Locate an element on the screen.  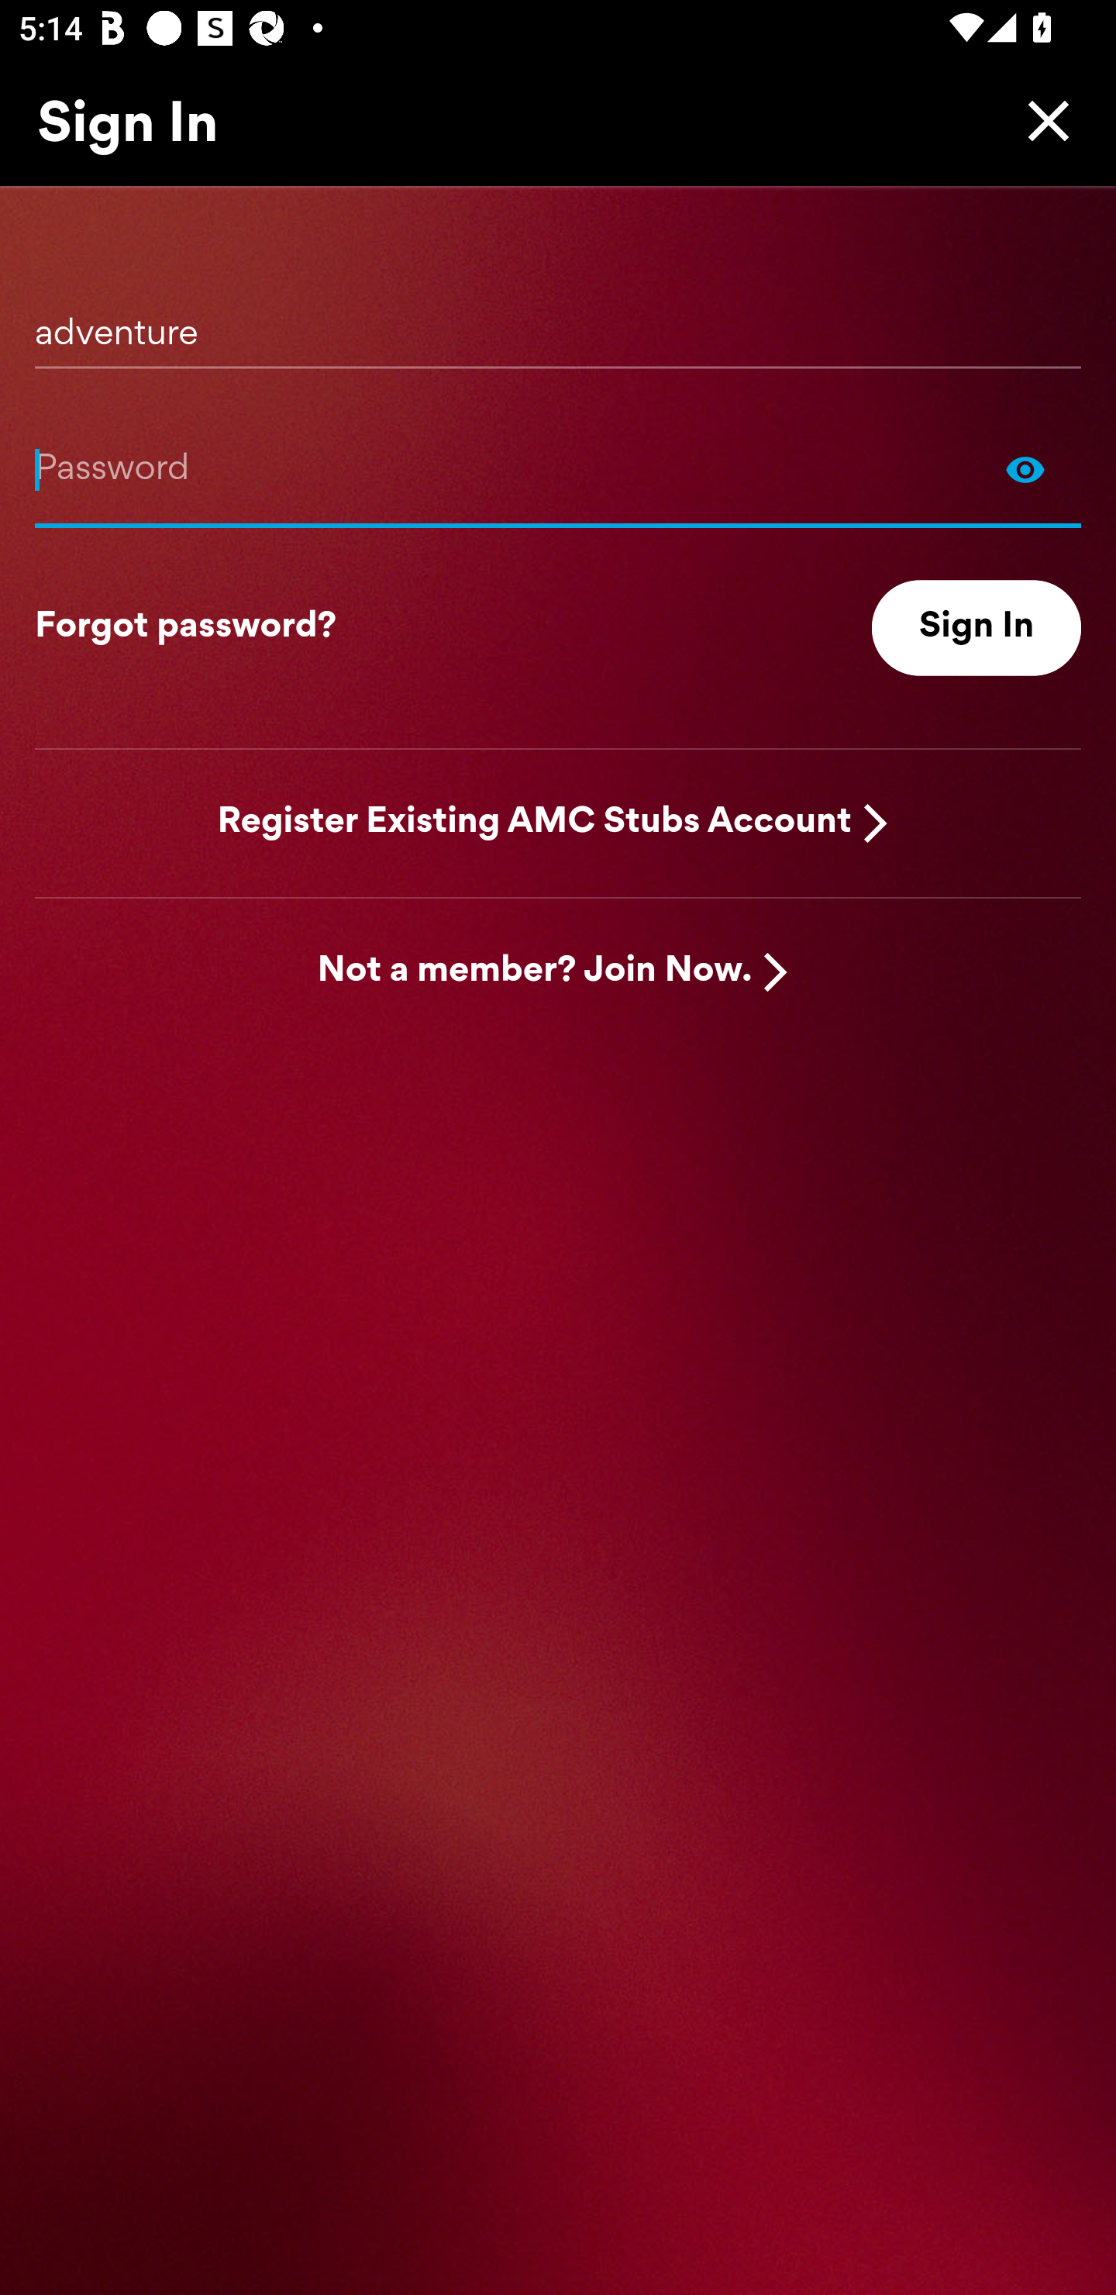
Show Password is located at coordinates (558, 468).